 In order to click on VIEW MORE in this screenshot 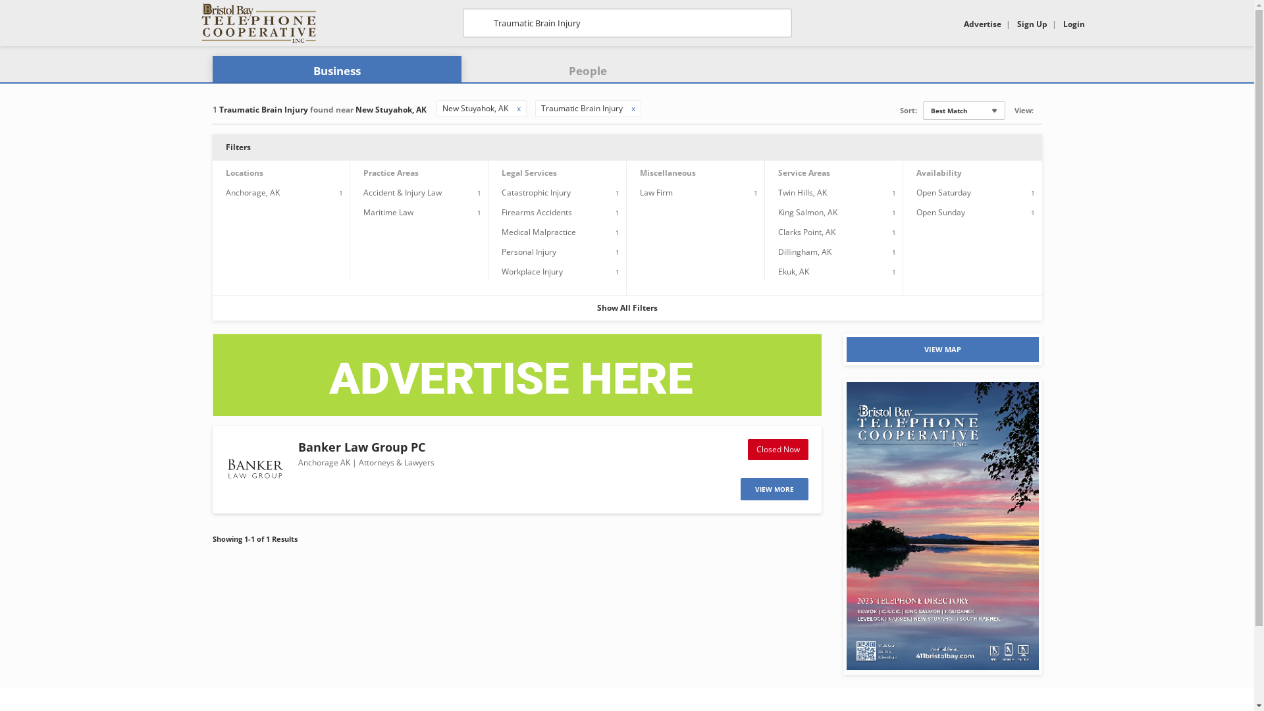, I will do `click(774, 489)`.